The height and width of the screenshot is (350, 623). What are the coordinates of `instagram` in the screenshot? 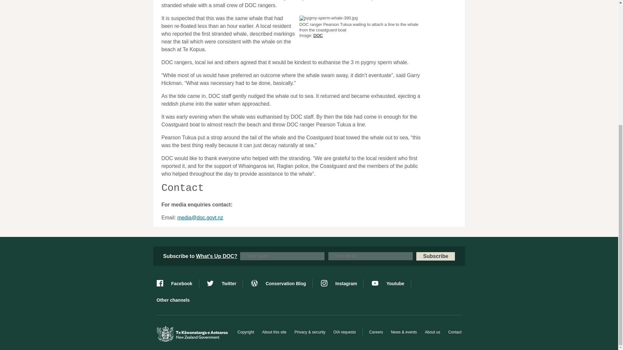 It's located at (342, 284).